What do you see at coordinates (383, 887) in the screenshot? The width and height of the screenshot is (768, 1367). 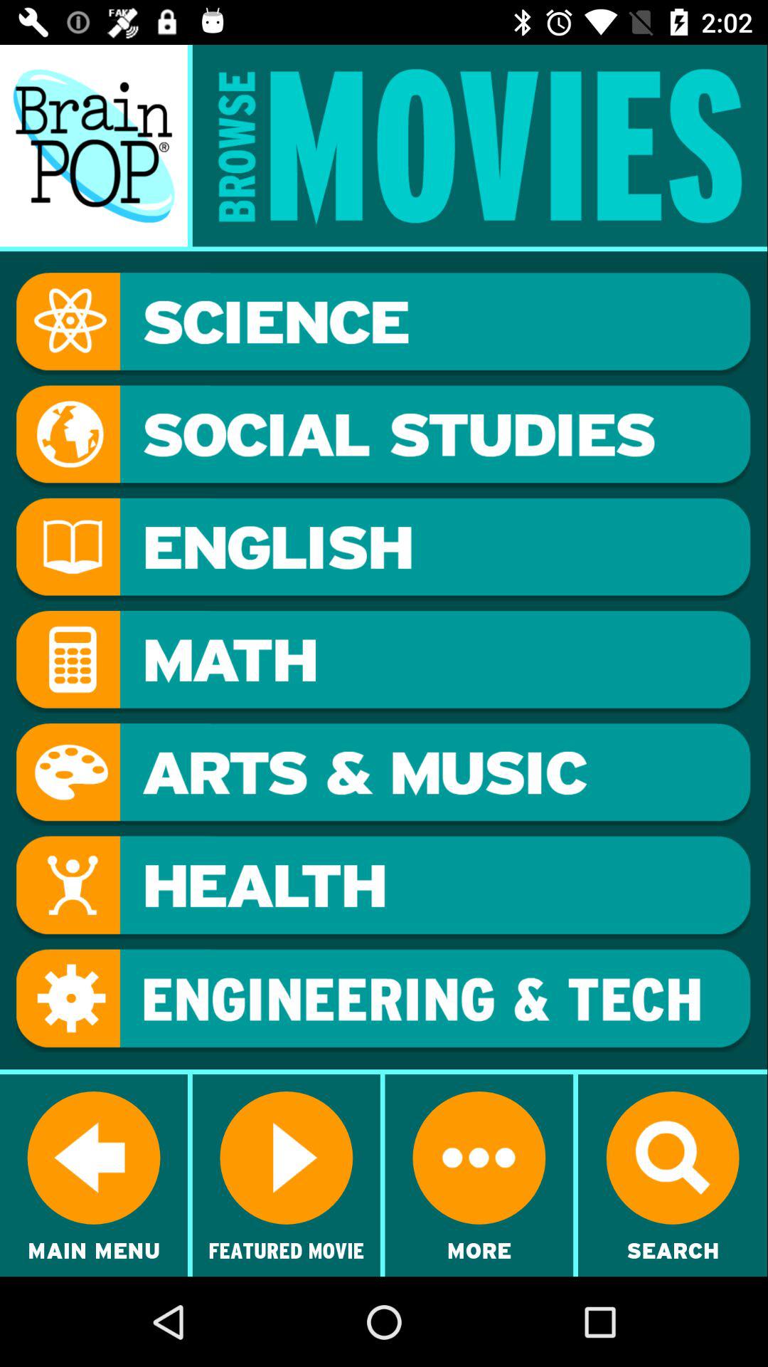 I see `select health` at bounding box center [383, 887].